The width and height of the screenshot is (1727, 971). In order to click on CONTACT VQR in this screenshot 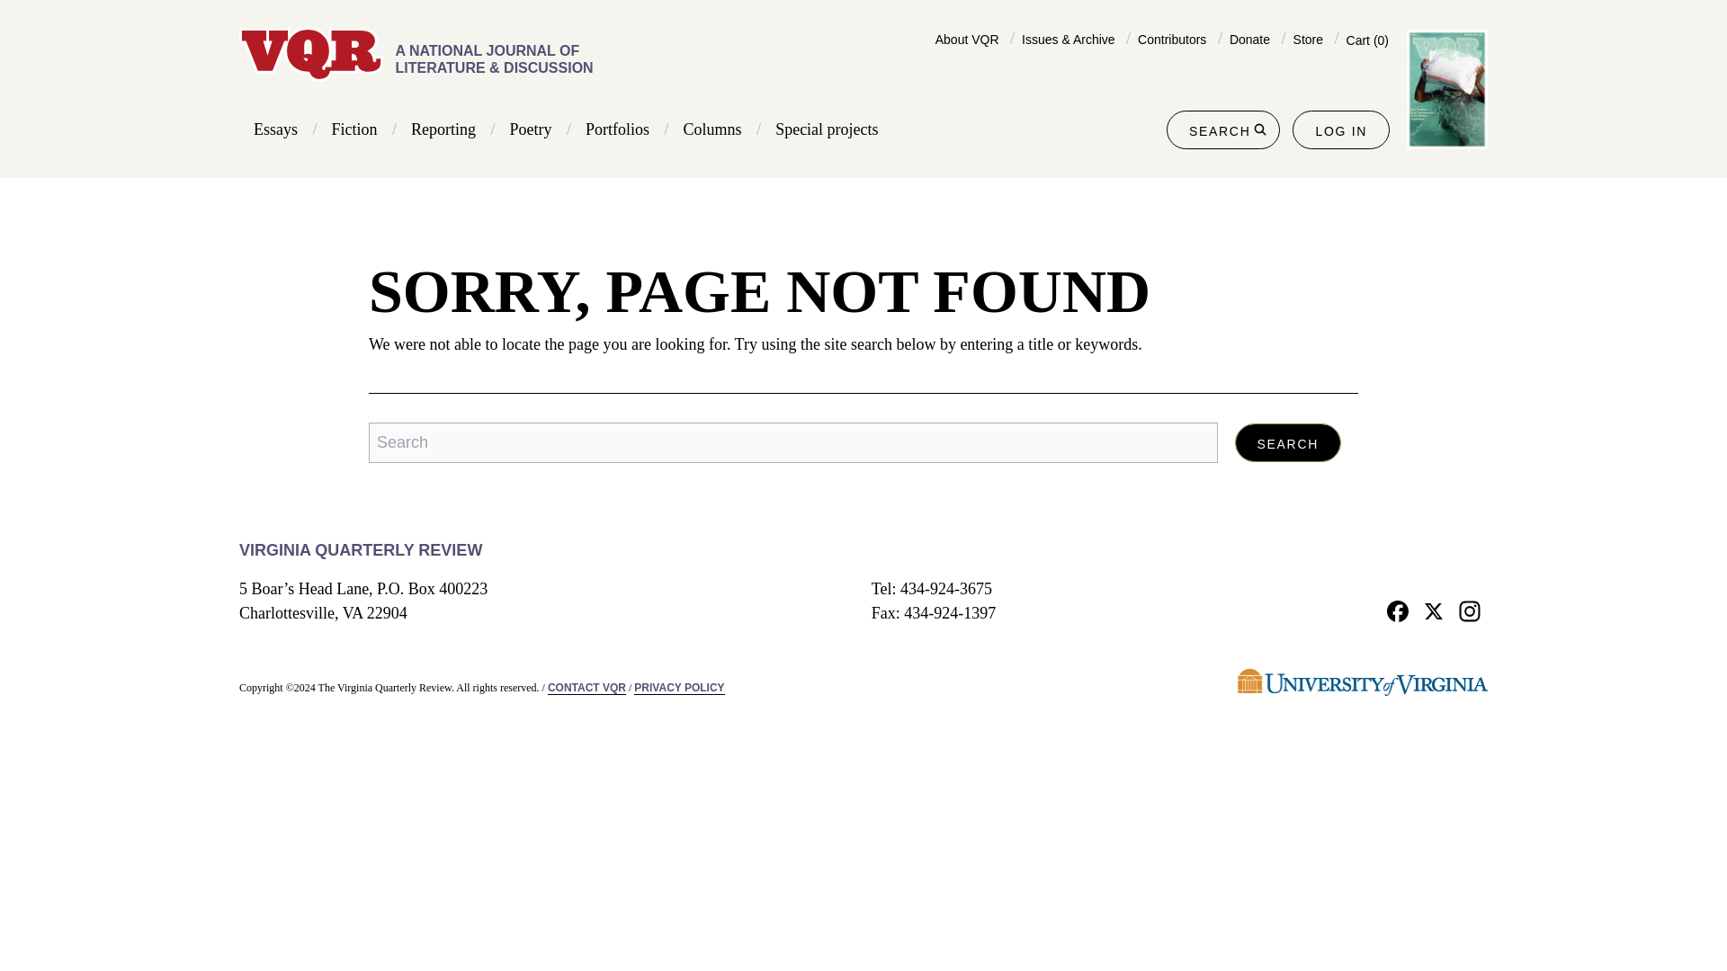, I will do `click(586, 689)`.